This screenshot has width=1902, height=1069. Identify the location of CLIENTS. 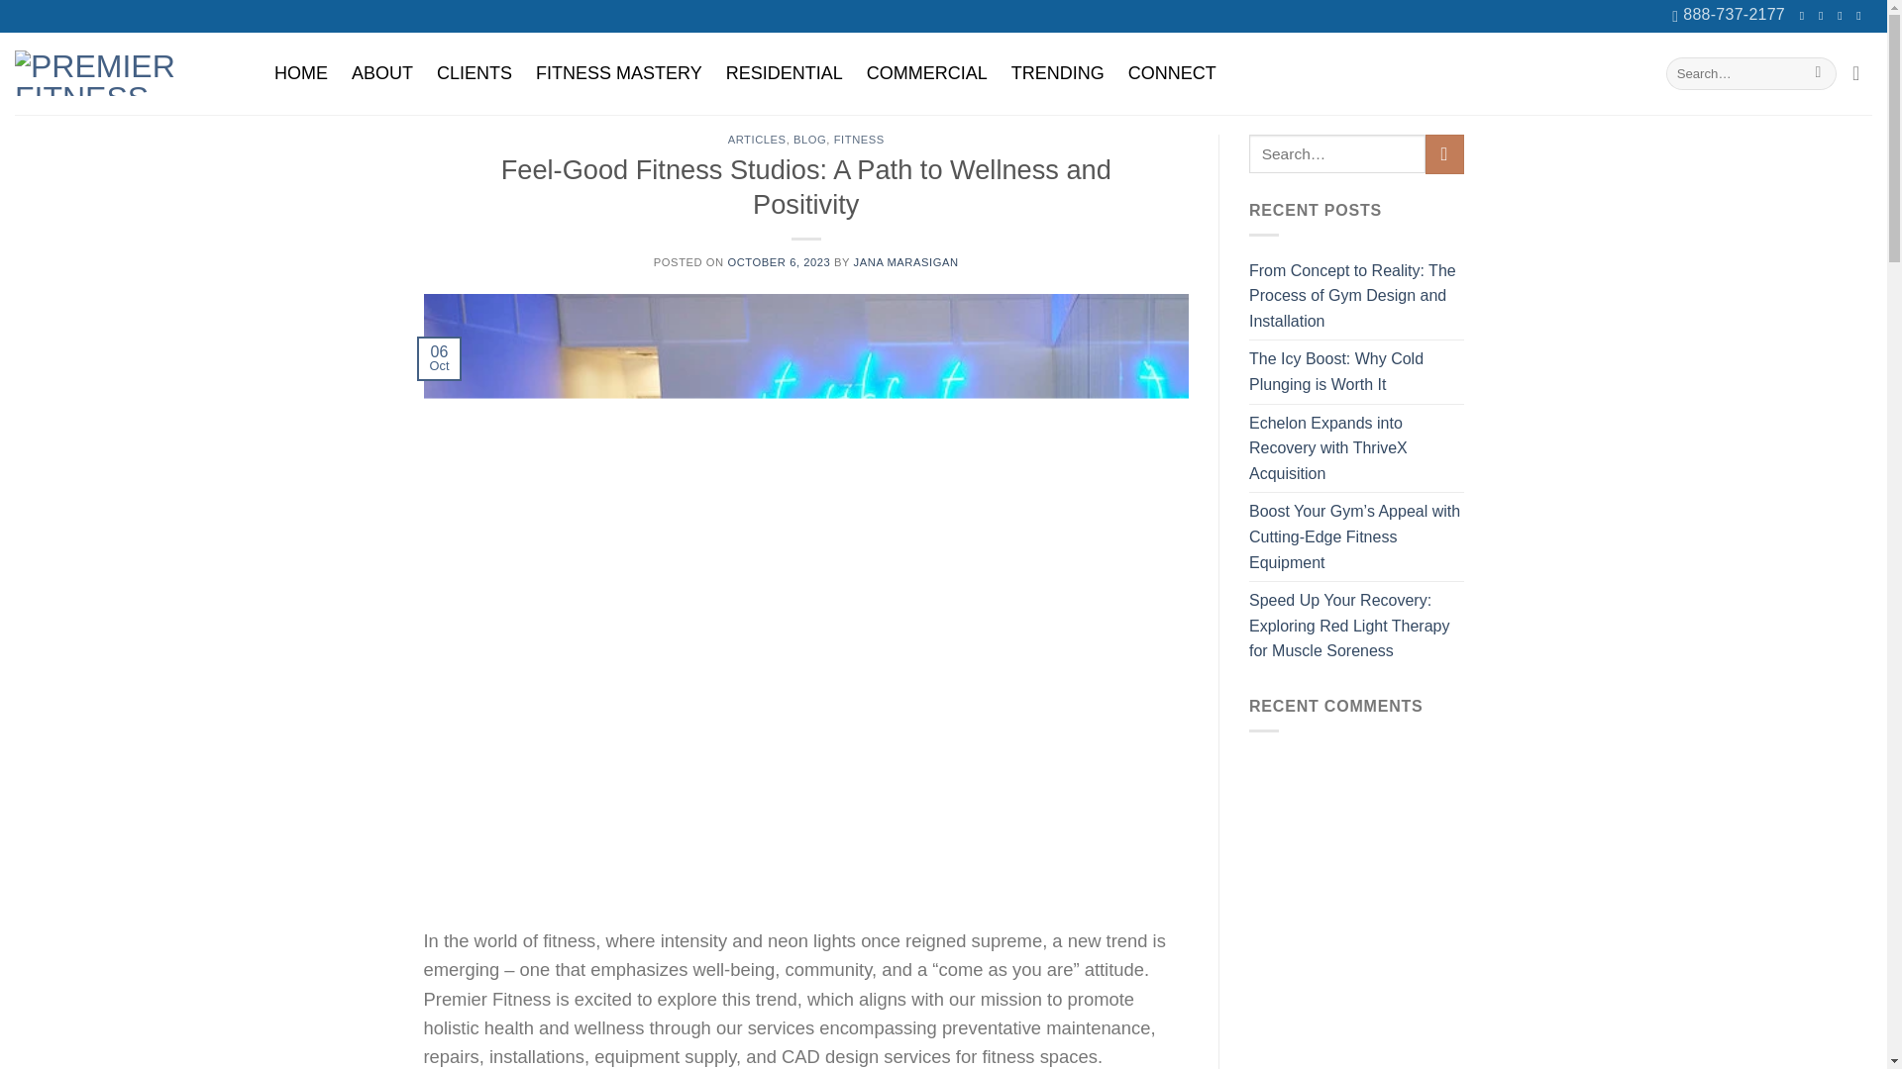
(474, 73).